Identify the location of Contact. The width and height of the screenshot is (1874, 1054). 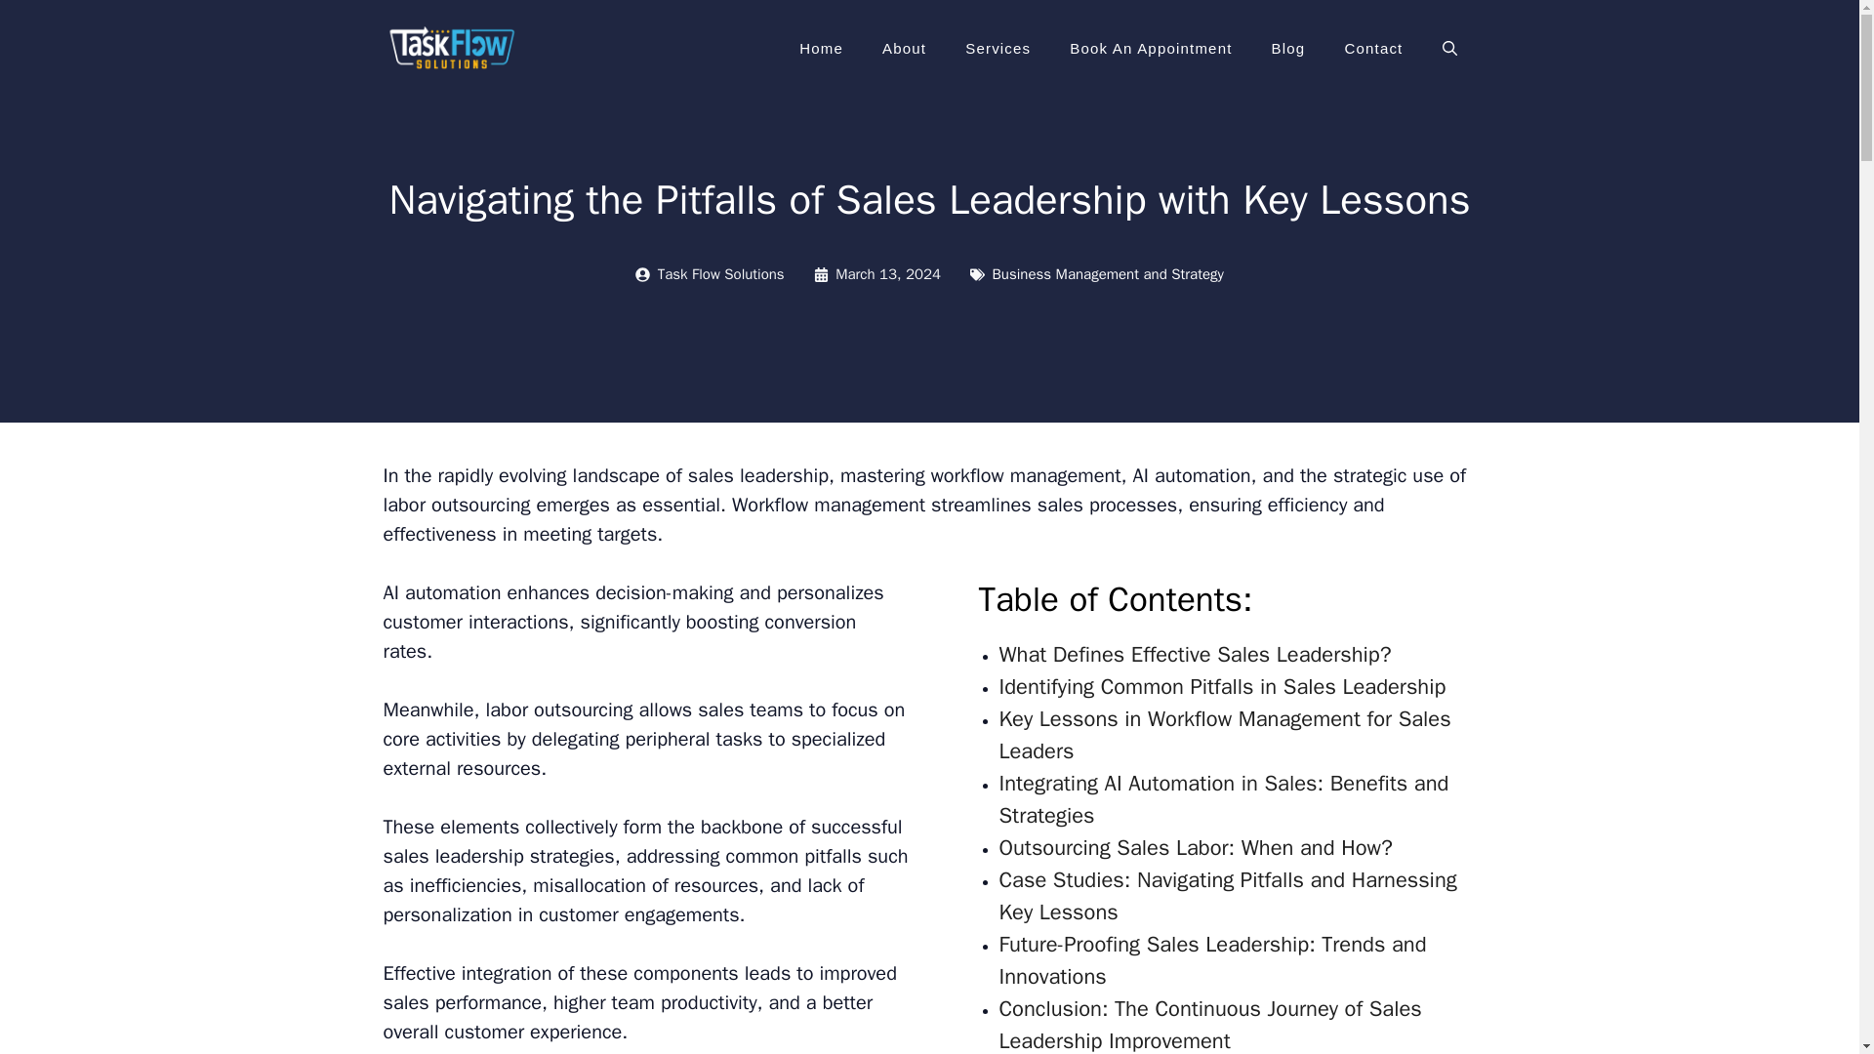
(1373, 49).